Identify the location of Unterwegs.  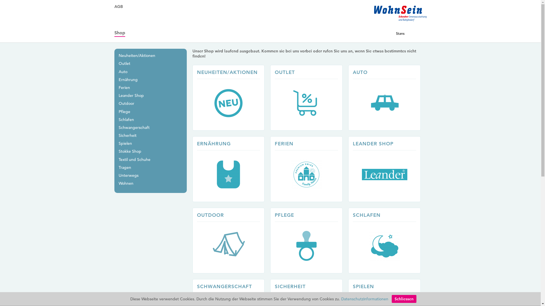
(129, 175).